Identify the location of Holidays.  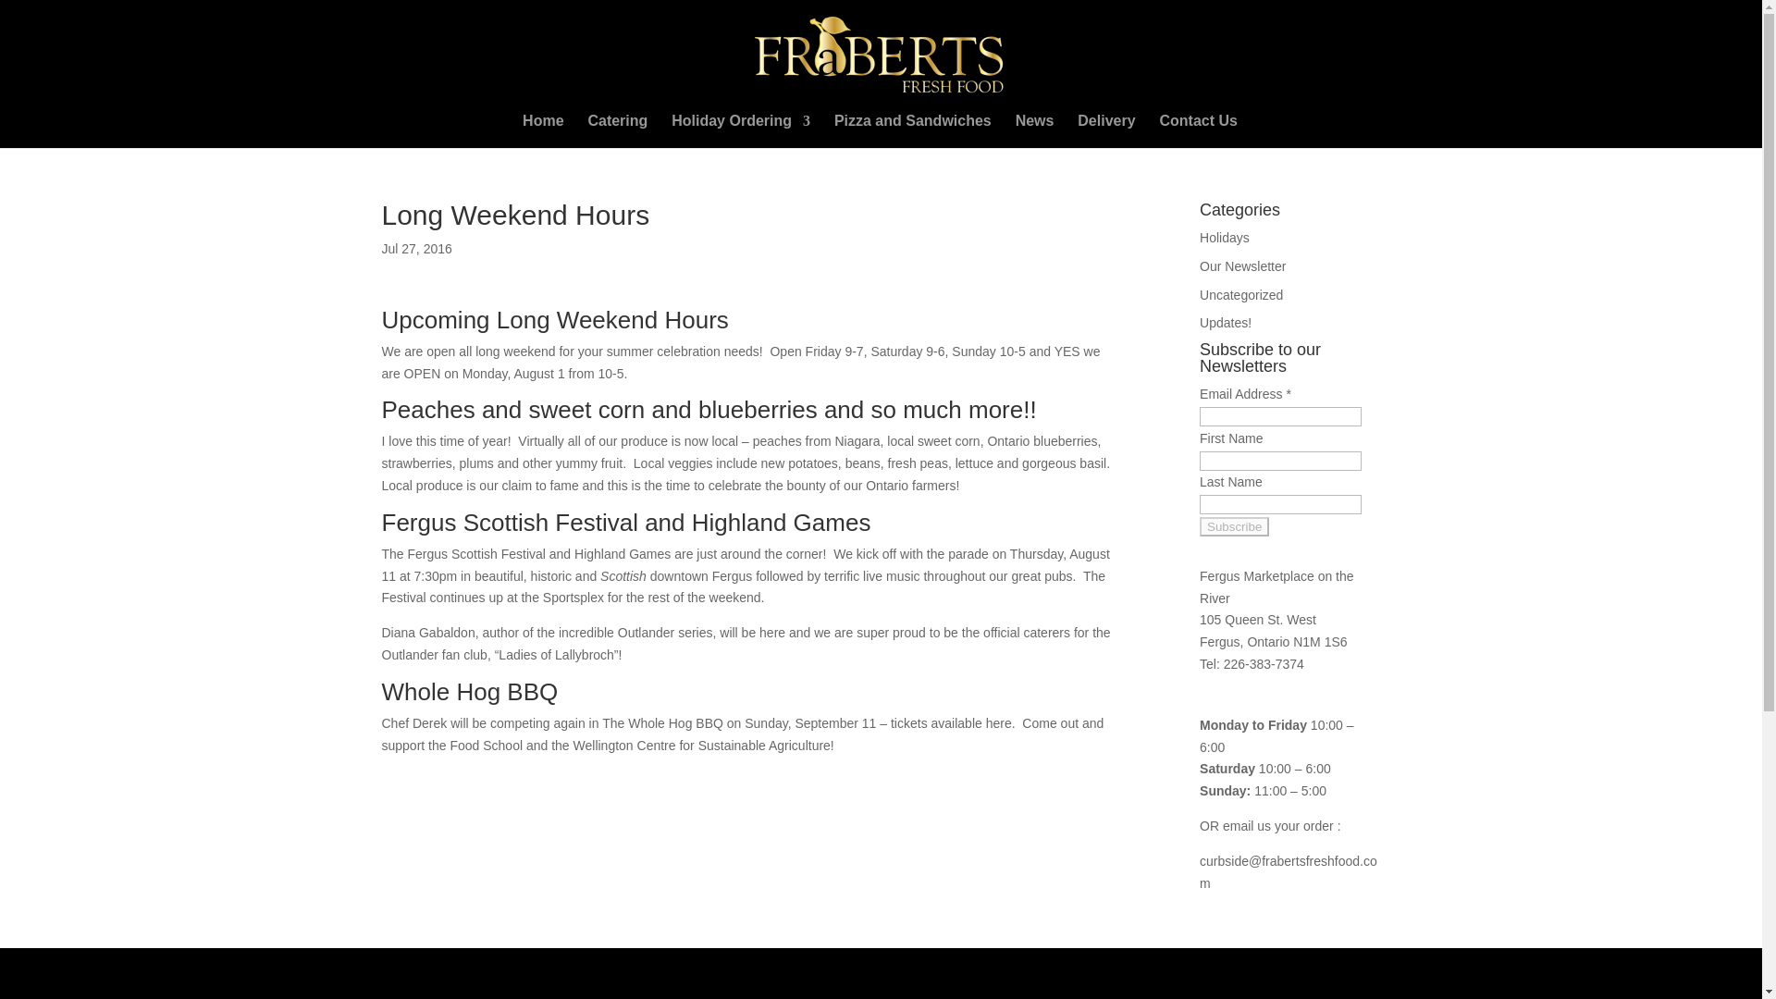
(1225, 237).